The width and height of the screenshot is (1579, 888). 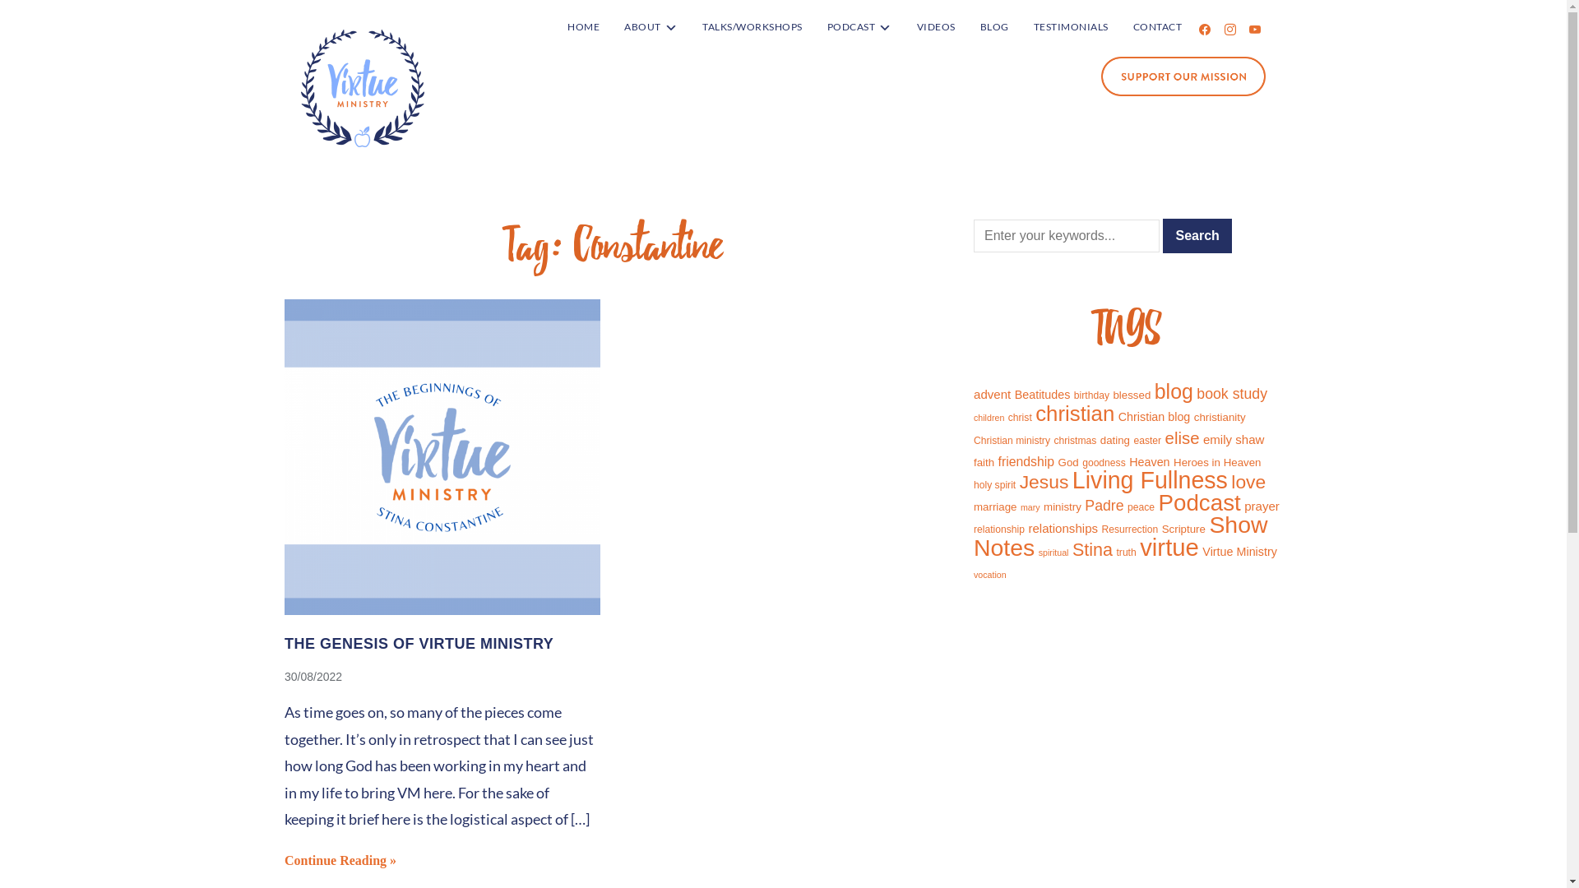 I want to click on peace, so click(x=1141, y=506).